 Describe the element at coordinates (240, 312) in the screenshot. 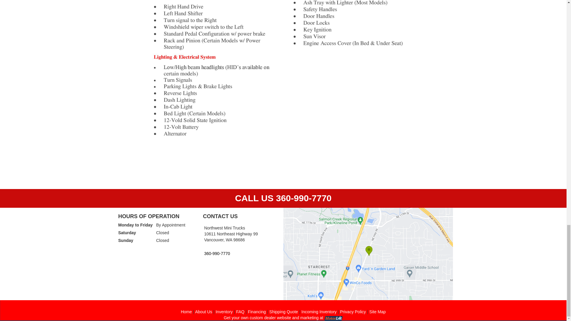

I see `FAQ` at that location.